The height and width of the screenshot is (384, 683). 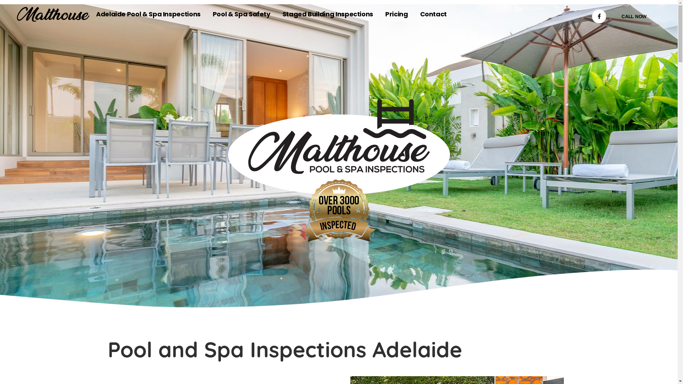 What do you see at coordinates (634, 16) in the screenshot?
I see `CALL NOW` at bounding box center [634, 16].